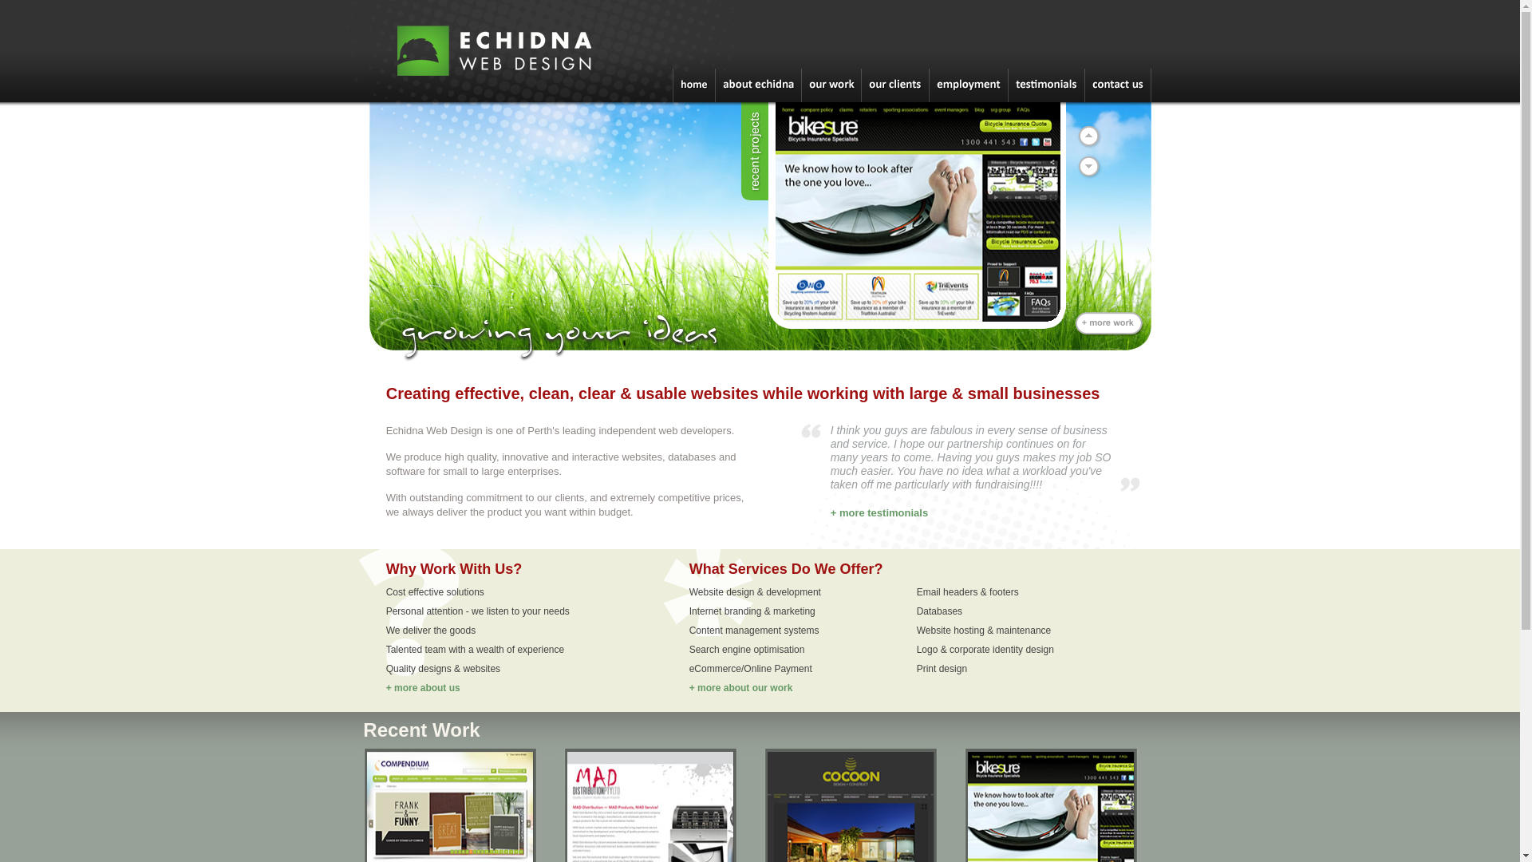 The width and height of the screenshot is (1532, 862). Describe the element at coordinates (879, 512) in the screenshot. I see `+ more testimonials` at that location.